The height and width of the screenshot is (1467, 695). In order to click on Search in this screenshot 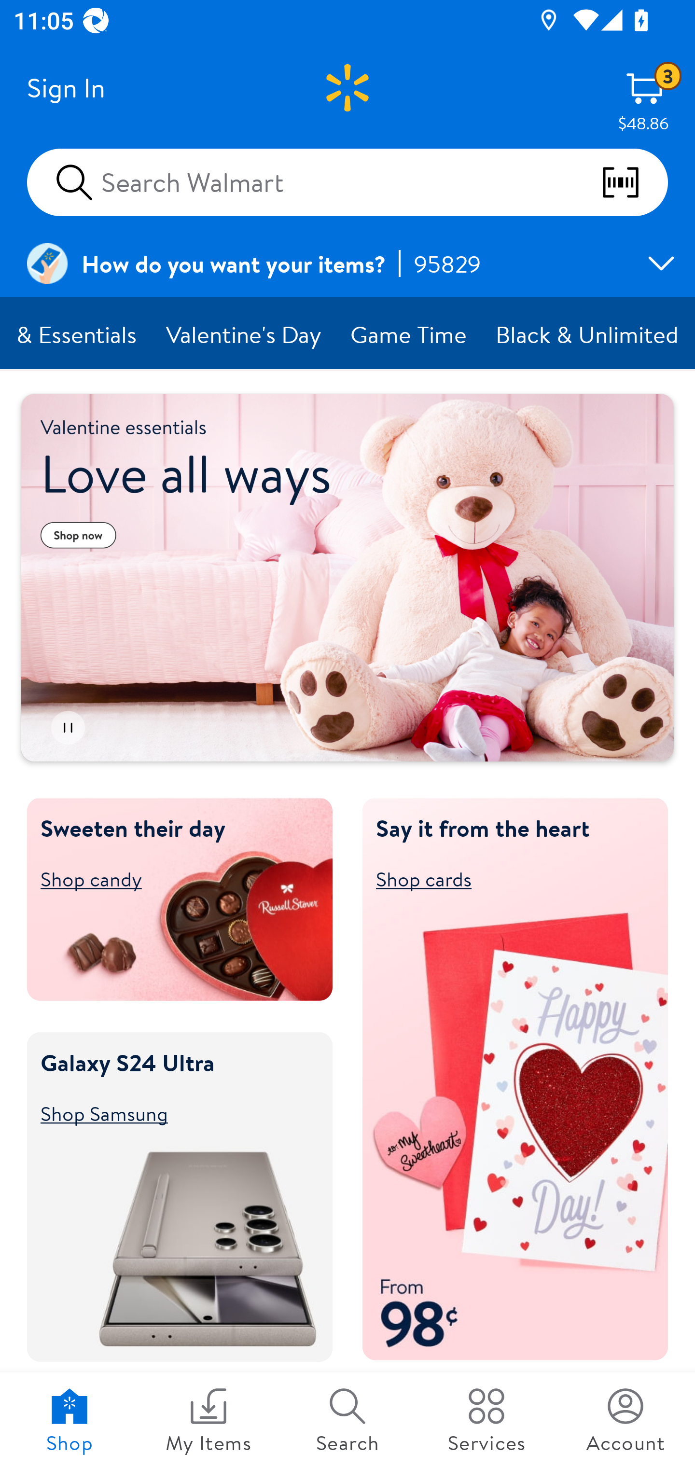, I will do `click(347, 1420)`.